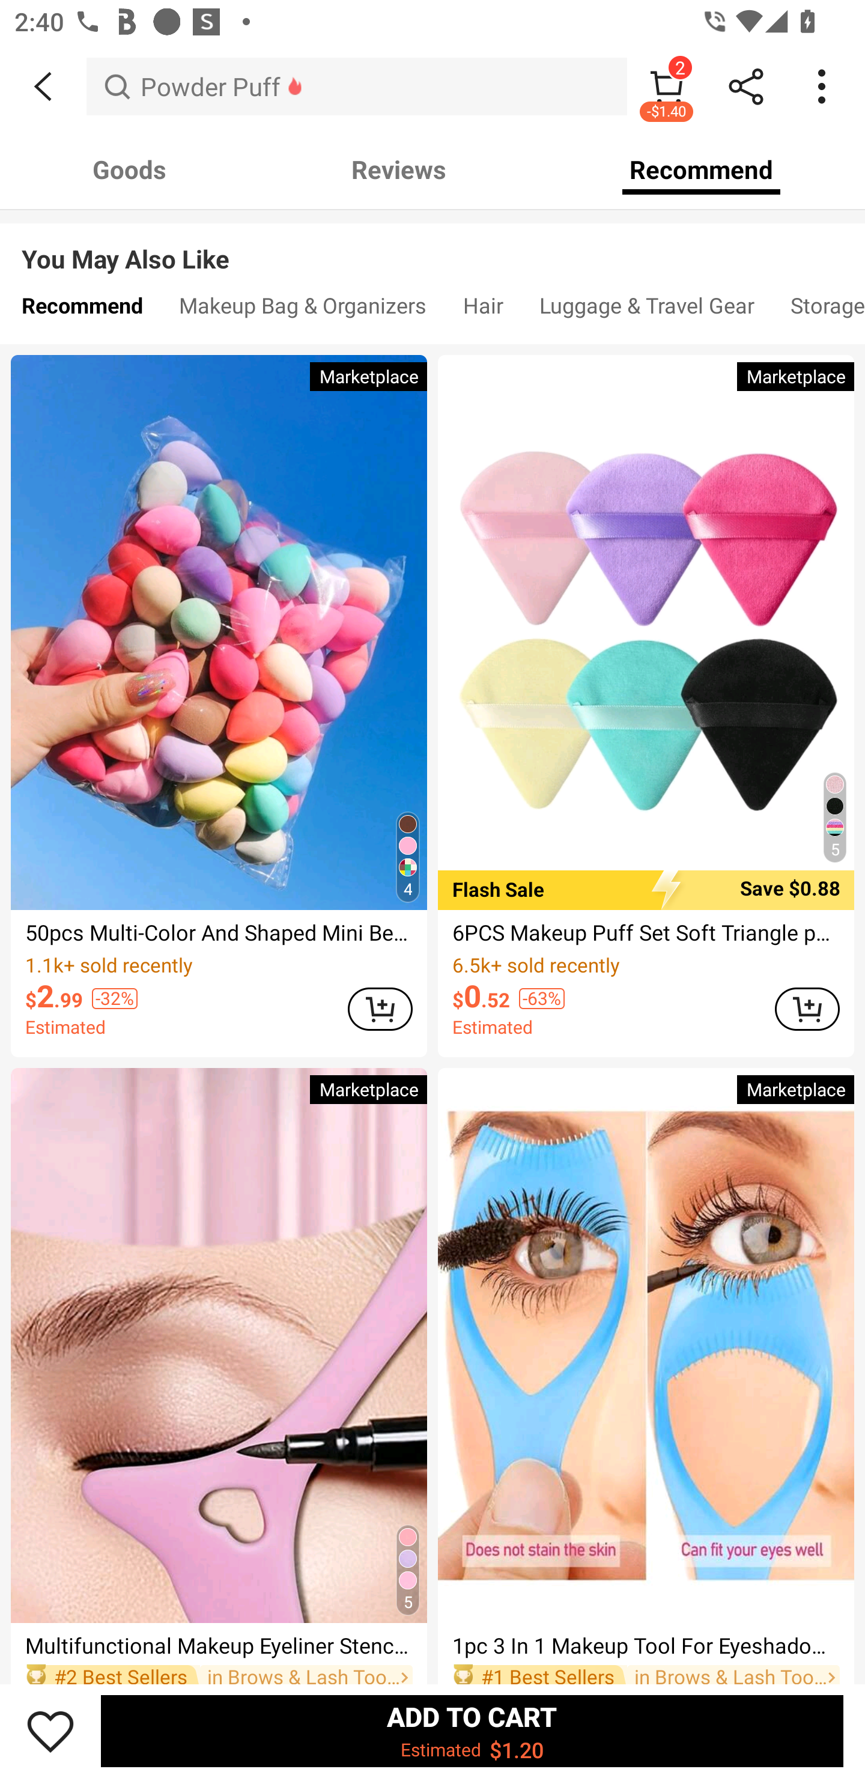 Image resolution: width=865 pixels, height=1778 pixels. I want to click on #2 Best Sellers in Brows & Lash Tools, so click(219, 1673).